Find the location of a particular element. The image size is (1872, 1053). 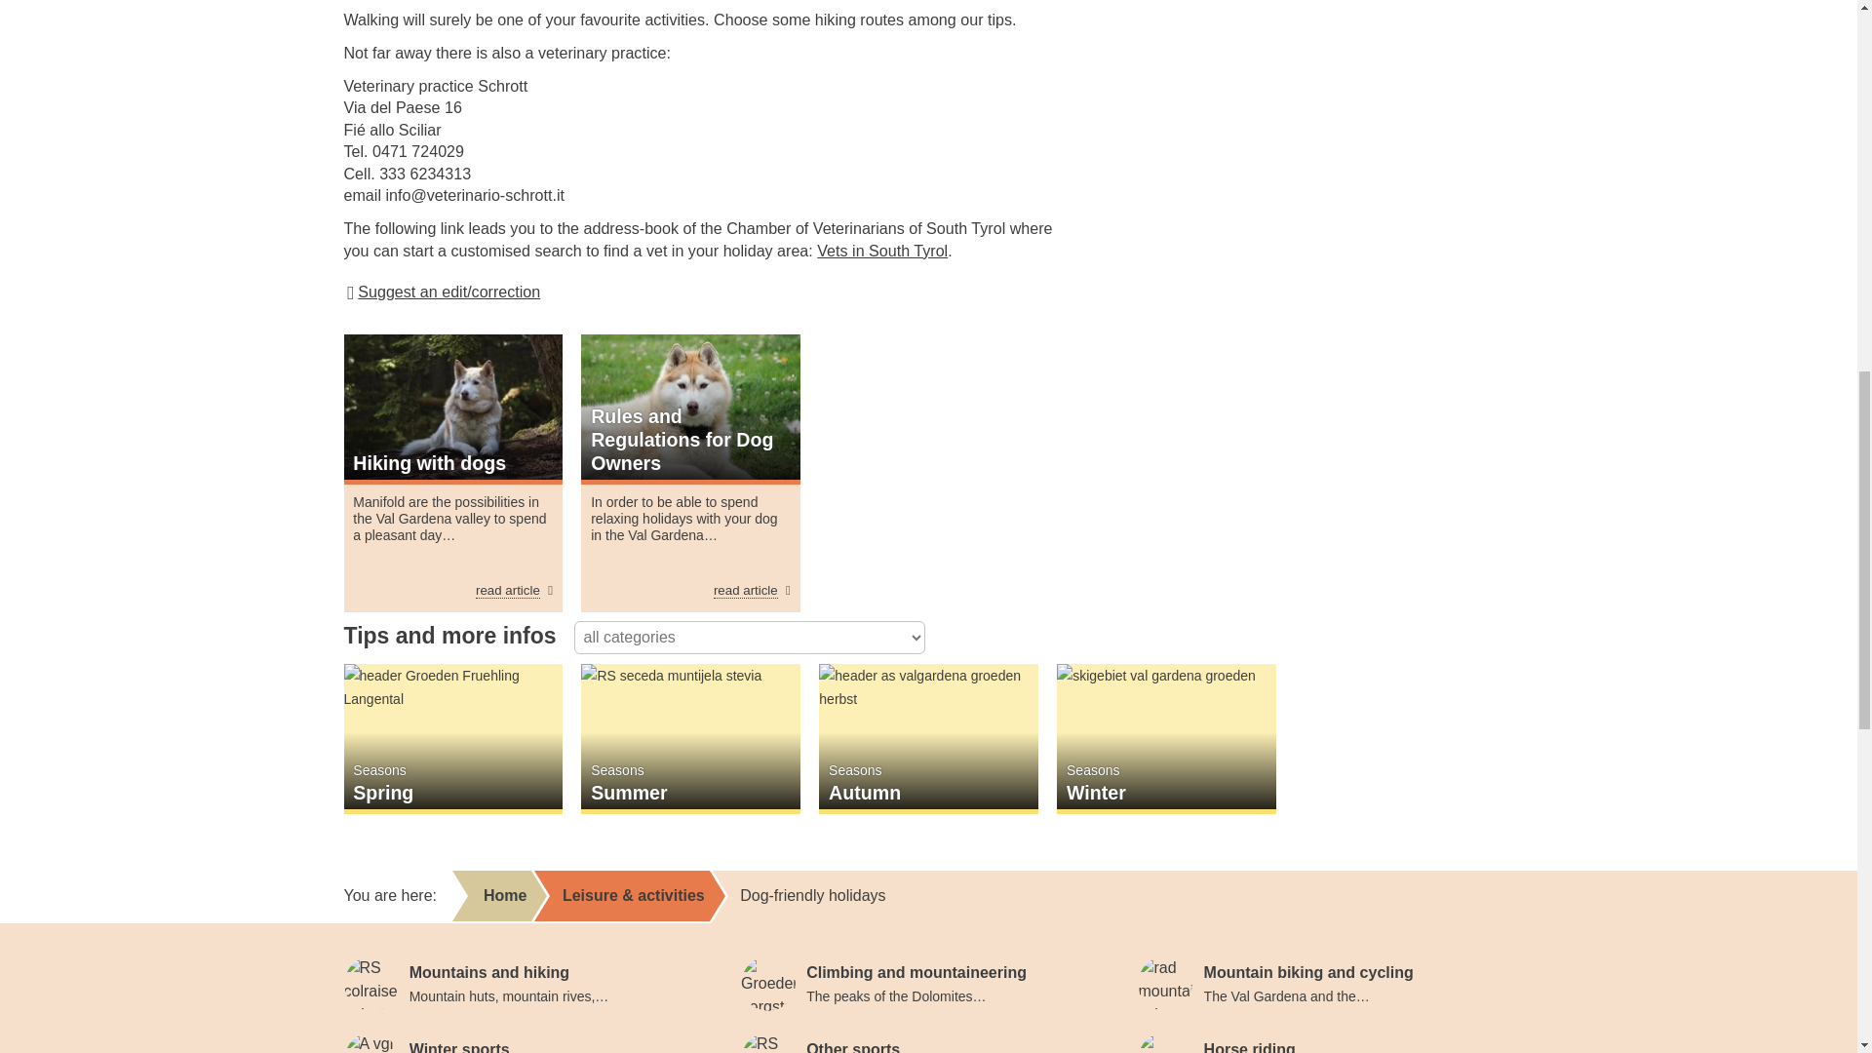

header Groeden Fruehling Langental is located at coordinates (452, 687).